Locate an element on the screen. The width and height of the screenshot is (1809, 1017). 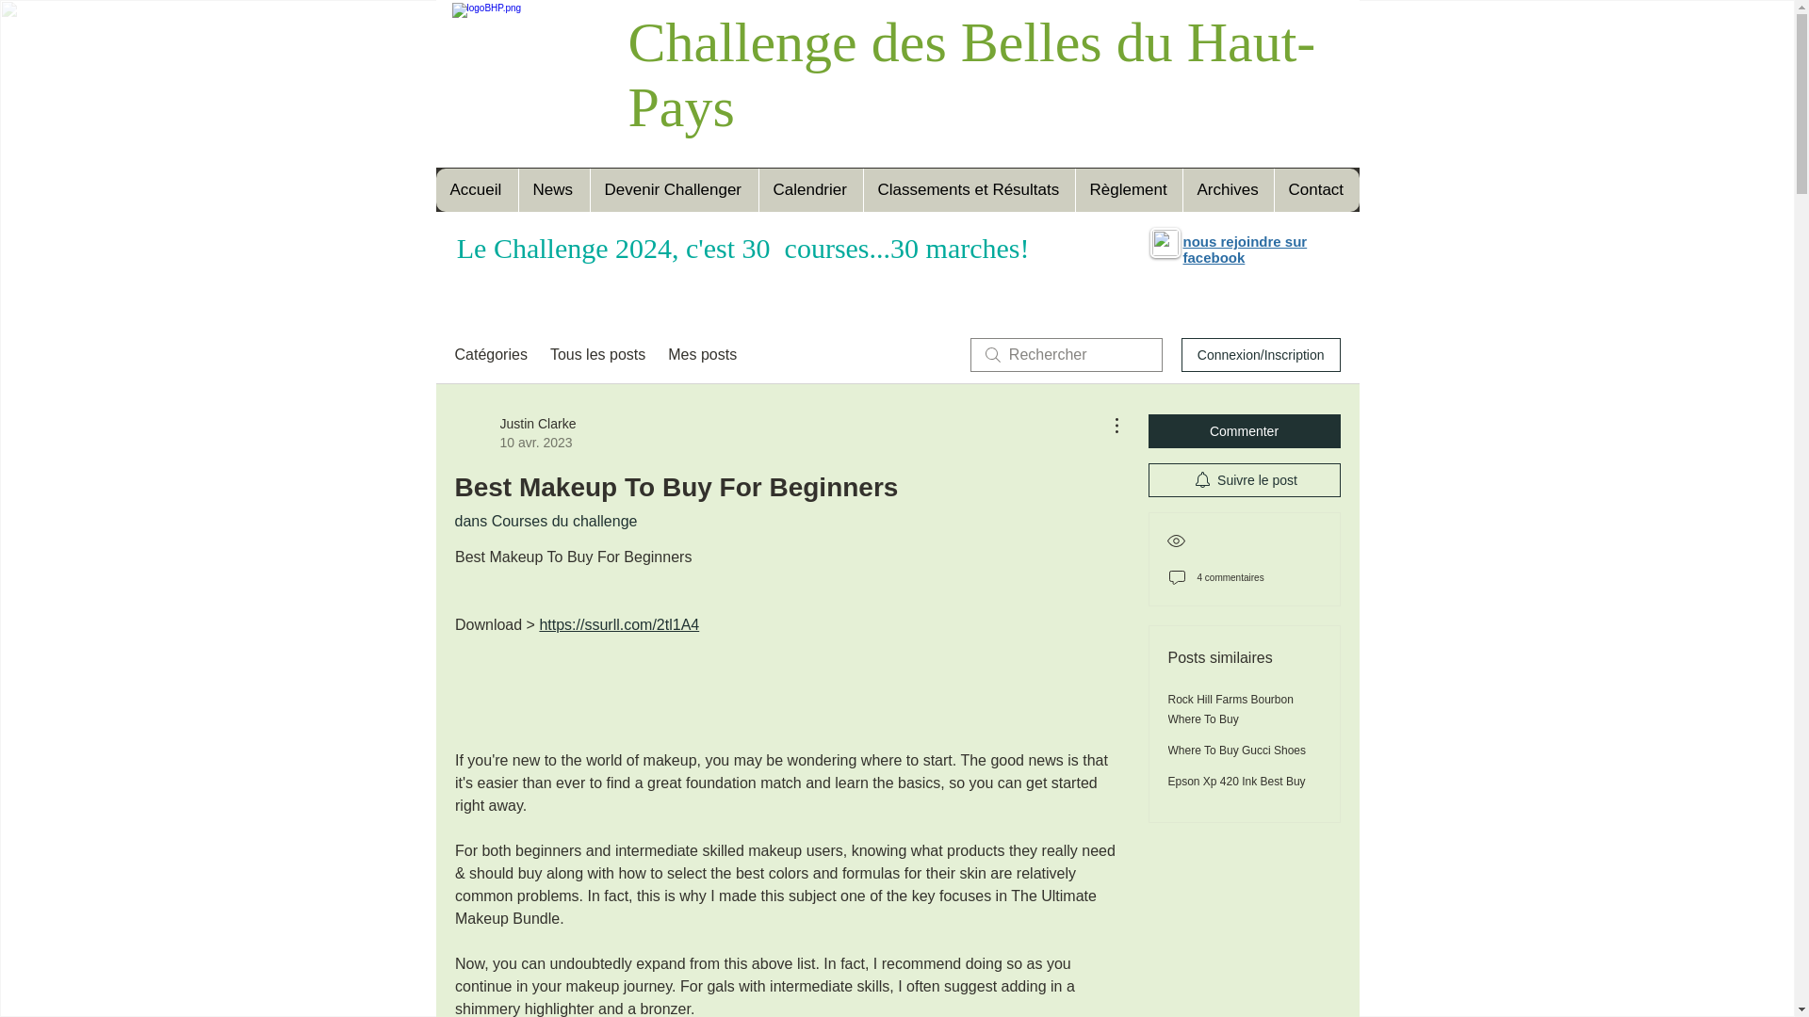
Calendrier is located at coordinates (810, 190).